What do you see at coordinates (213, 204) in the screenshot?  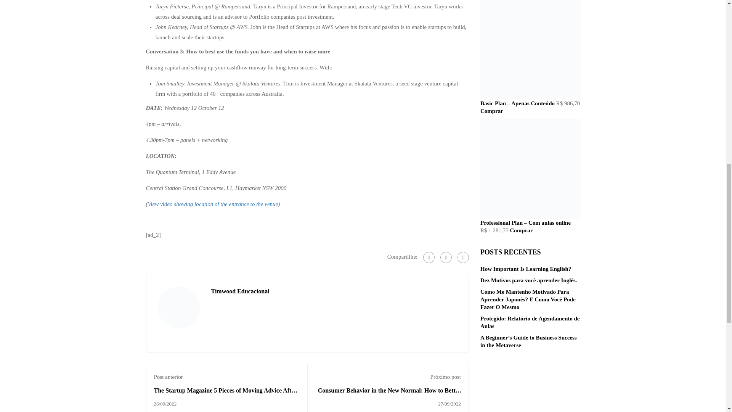 I see `View video showing location of the entrance to the venue` at bounding box center [213, 204].